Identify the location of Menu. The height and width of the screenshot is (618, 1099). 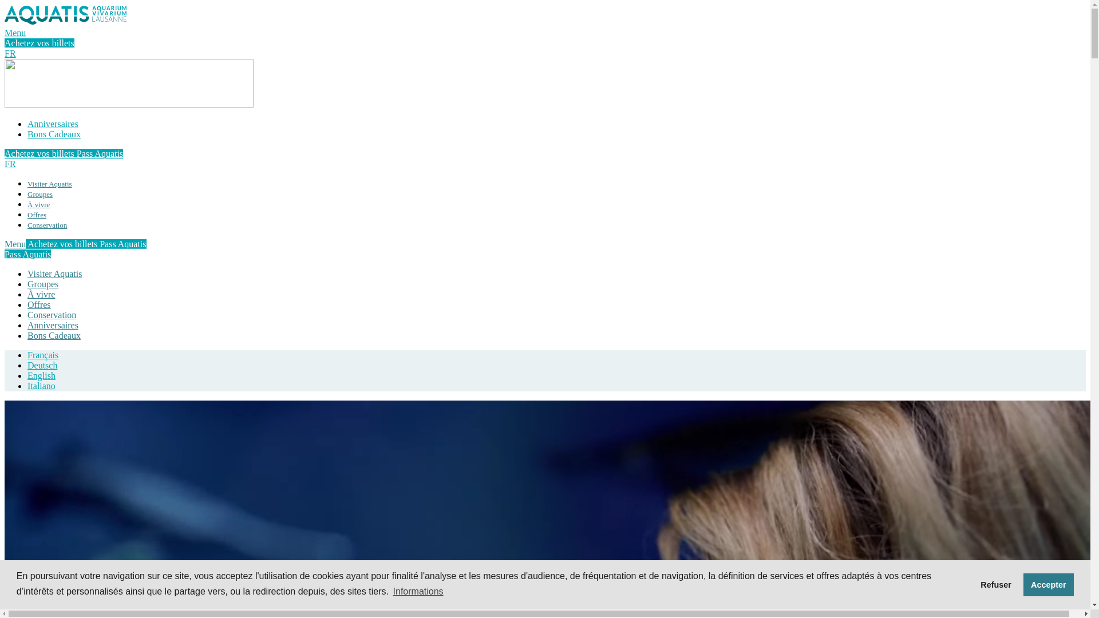
(15, 244).